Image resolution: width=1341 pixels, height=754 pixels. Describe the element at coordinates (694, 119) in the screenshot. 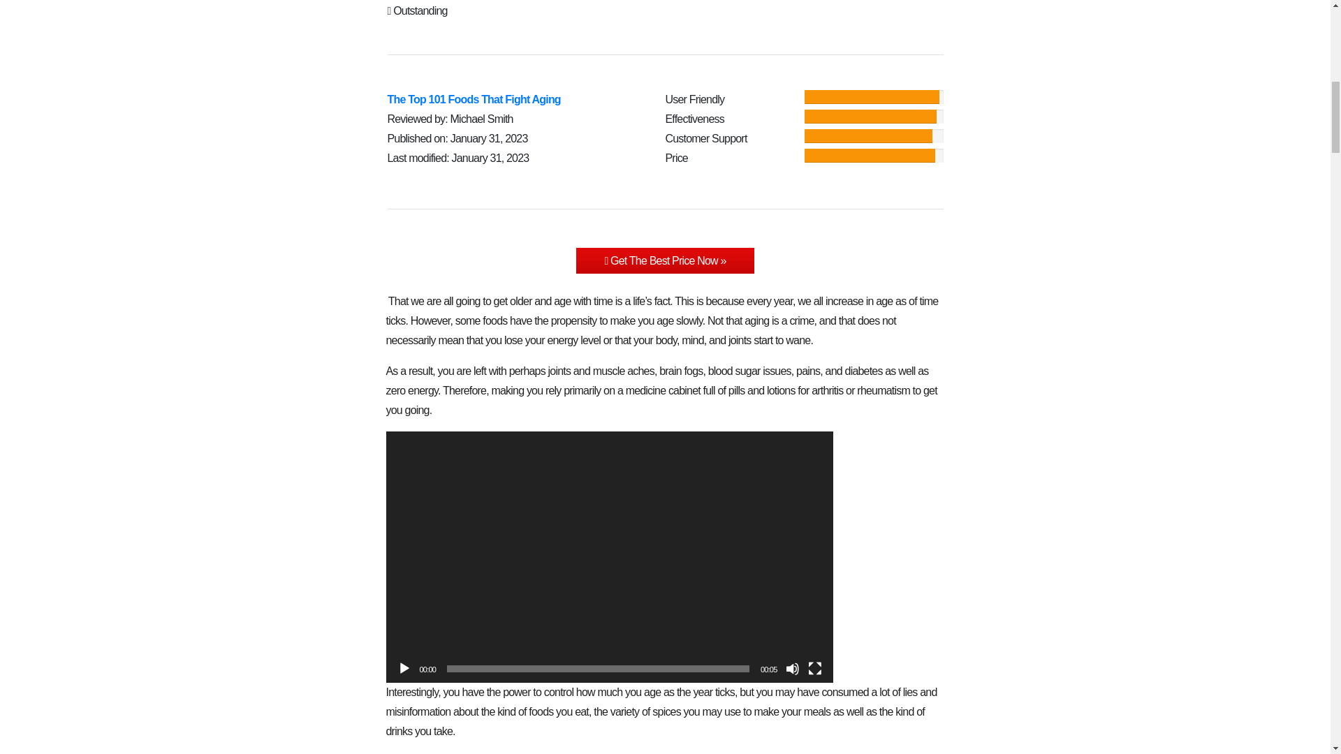

I see `Effectiveness` at that location.